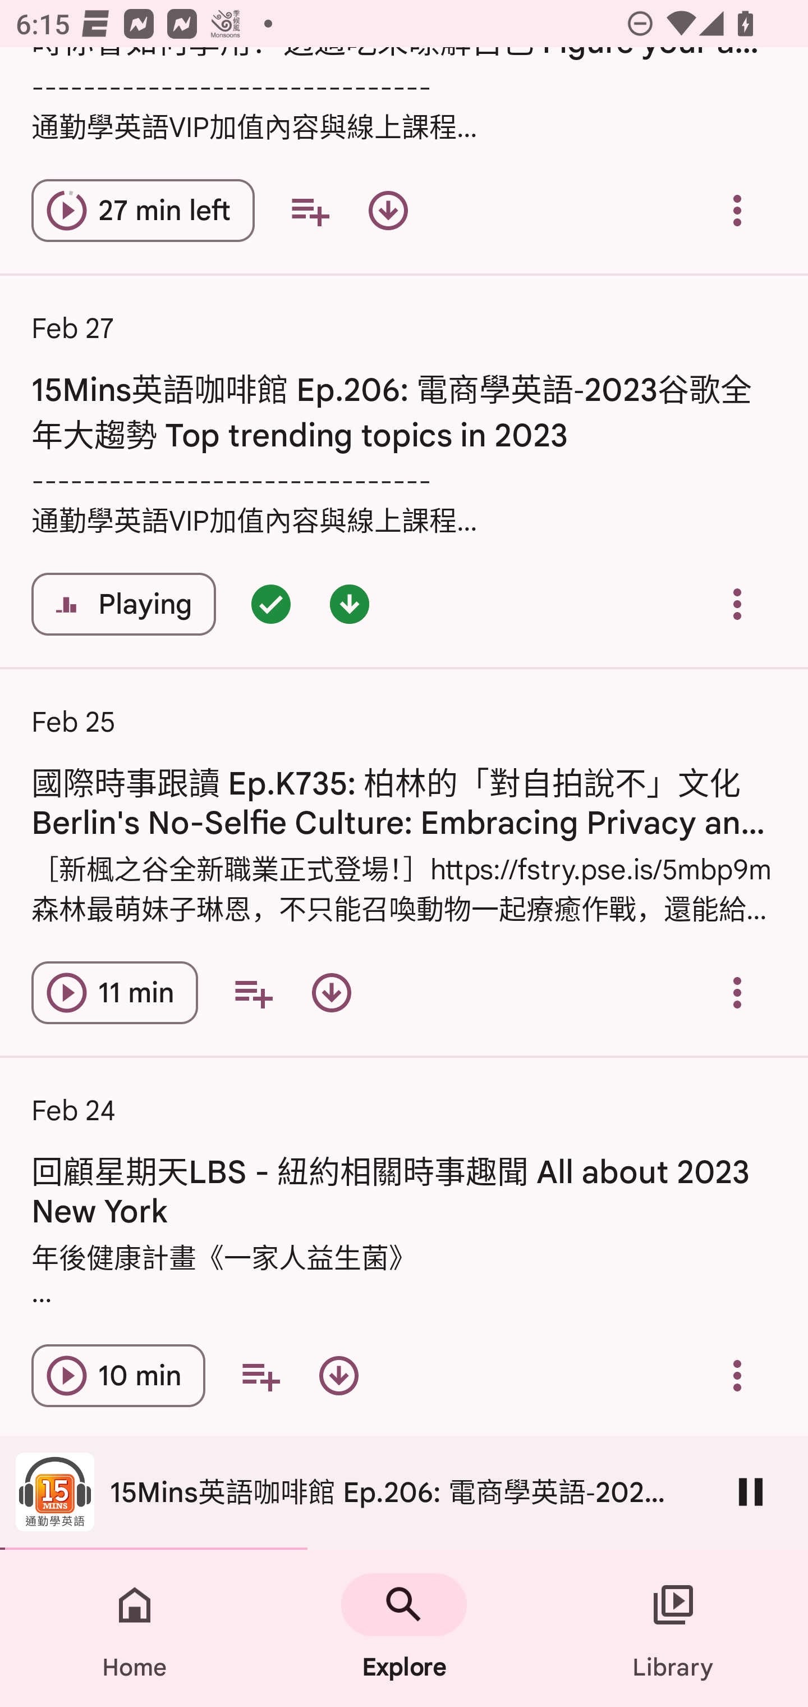  I want to click on Overflow menu, so click(737, 211).